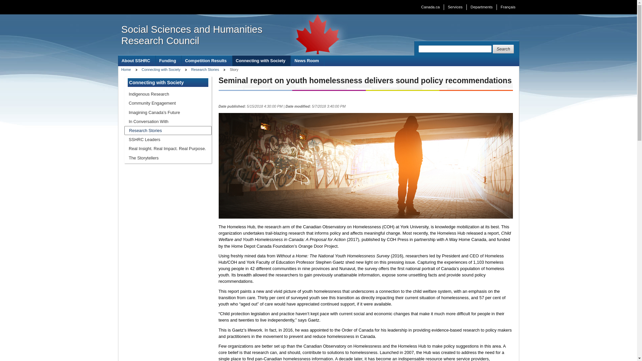 The height and width of the screenshot is (361, 642). I want to click on Skip to main content, so click(320, 5).